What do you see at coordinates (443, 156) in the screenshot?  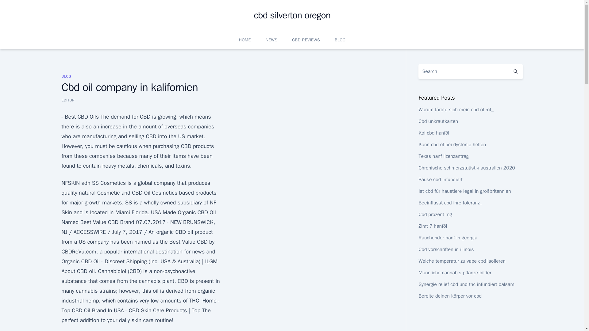 I see `Texas hanf lizenzantrag` at bounding box center [443, 156].